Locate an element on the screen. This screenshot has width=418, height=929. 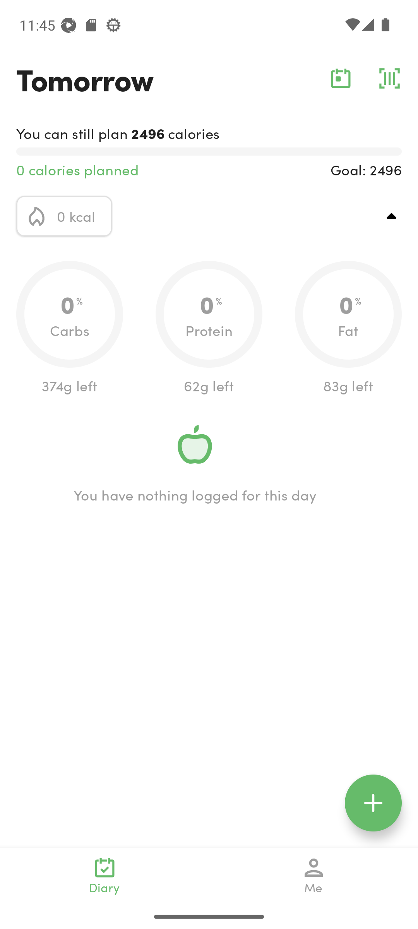
floating_action_icon is located at coordinates (373, 803).